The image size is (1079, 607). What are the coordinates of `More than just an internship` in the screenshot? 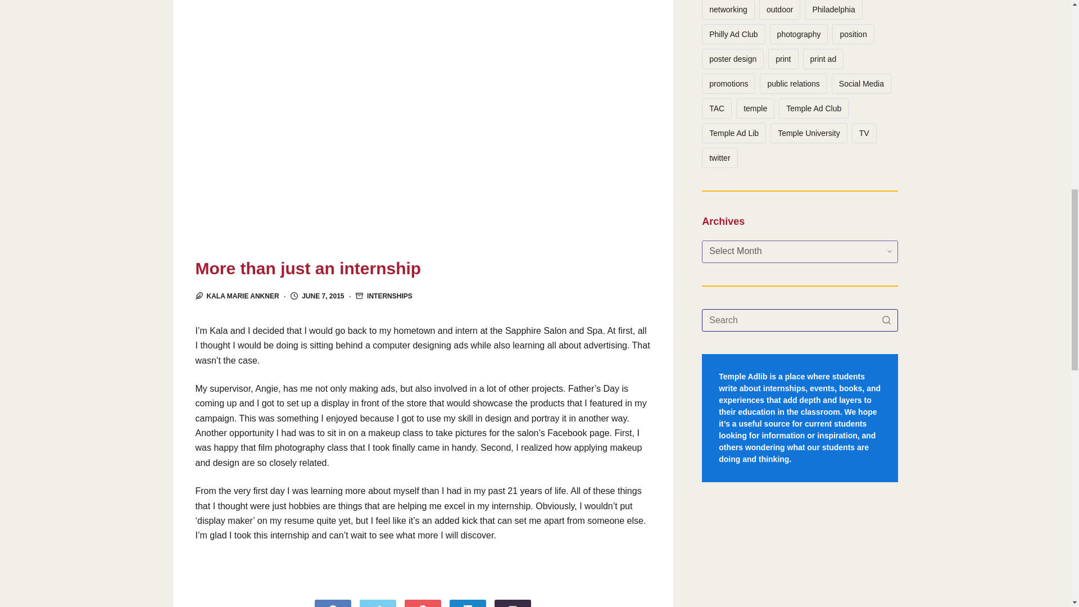 It's located at (423, 268).